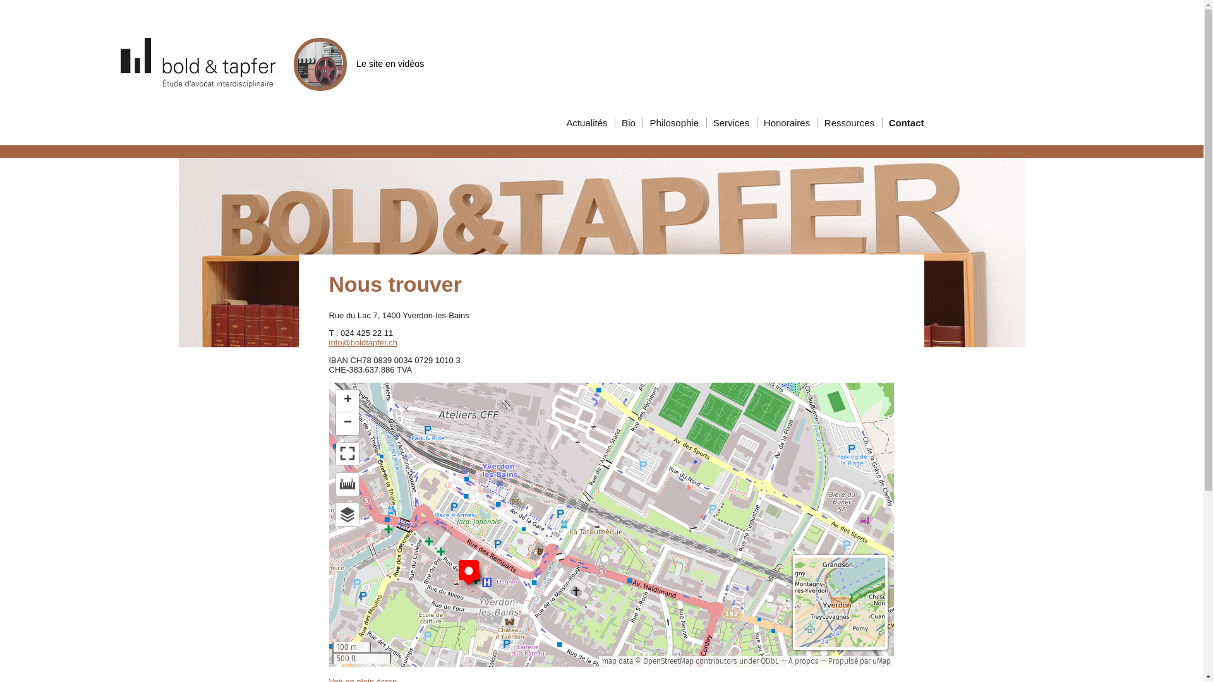 This screenshot has width=1213, height=682. What do you see at coordinates (931, 123) in the screenshot?
I see `Contact` at bounding box center [931, 123].